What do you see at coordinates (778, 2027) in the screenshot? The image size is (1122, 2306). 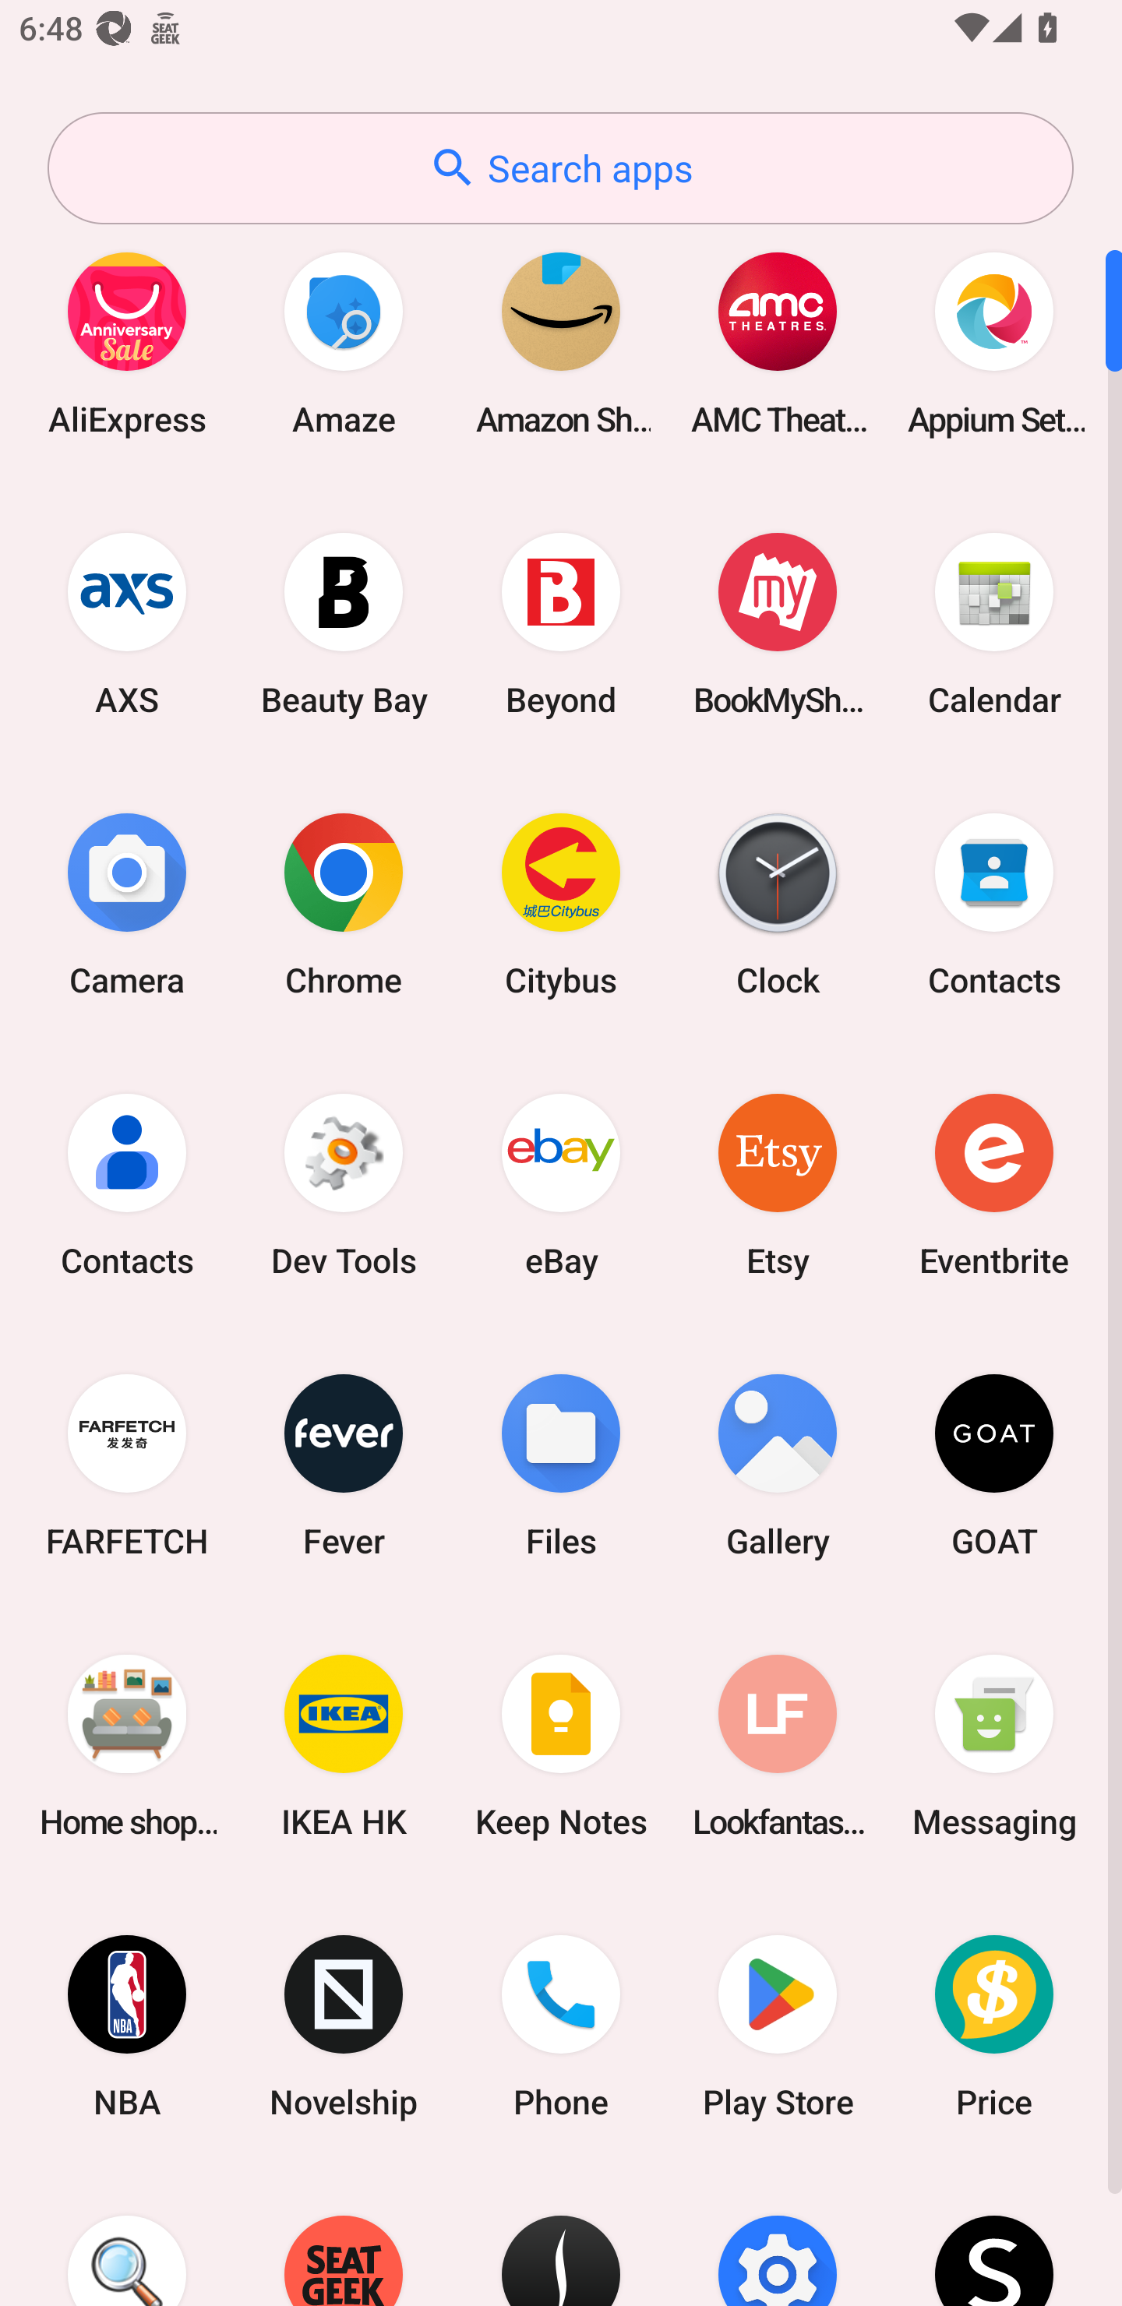 I see `Play Store` at bounding box center [778, 2027].